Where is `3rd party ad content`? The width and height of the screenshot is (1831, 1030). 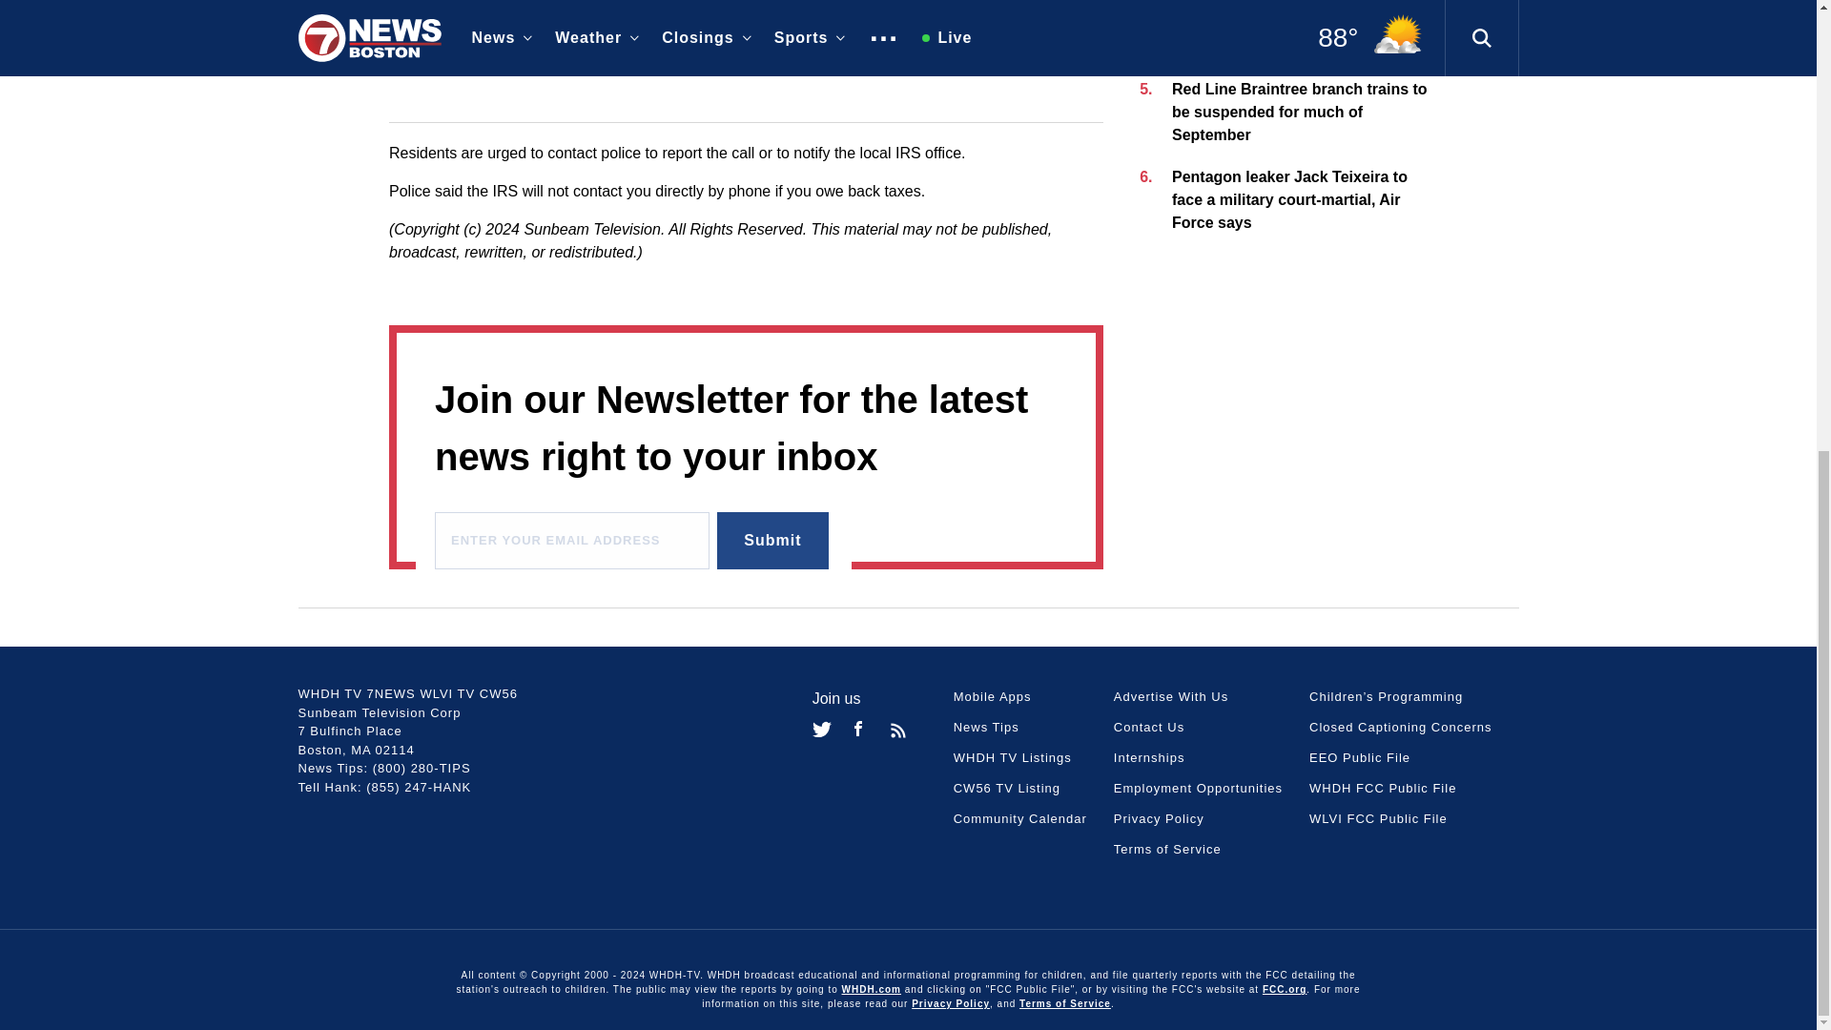 3rd party ad content is located at coordinates (746, 23).